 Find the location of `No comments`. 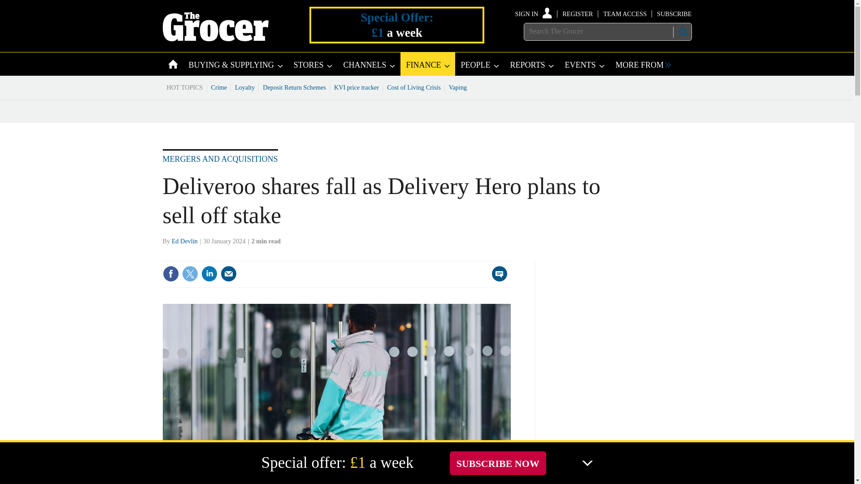

No comments is located at coordinates (497, 279).